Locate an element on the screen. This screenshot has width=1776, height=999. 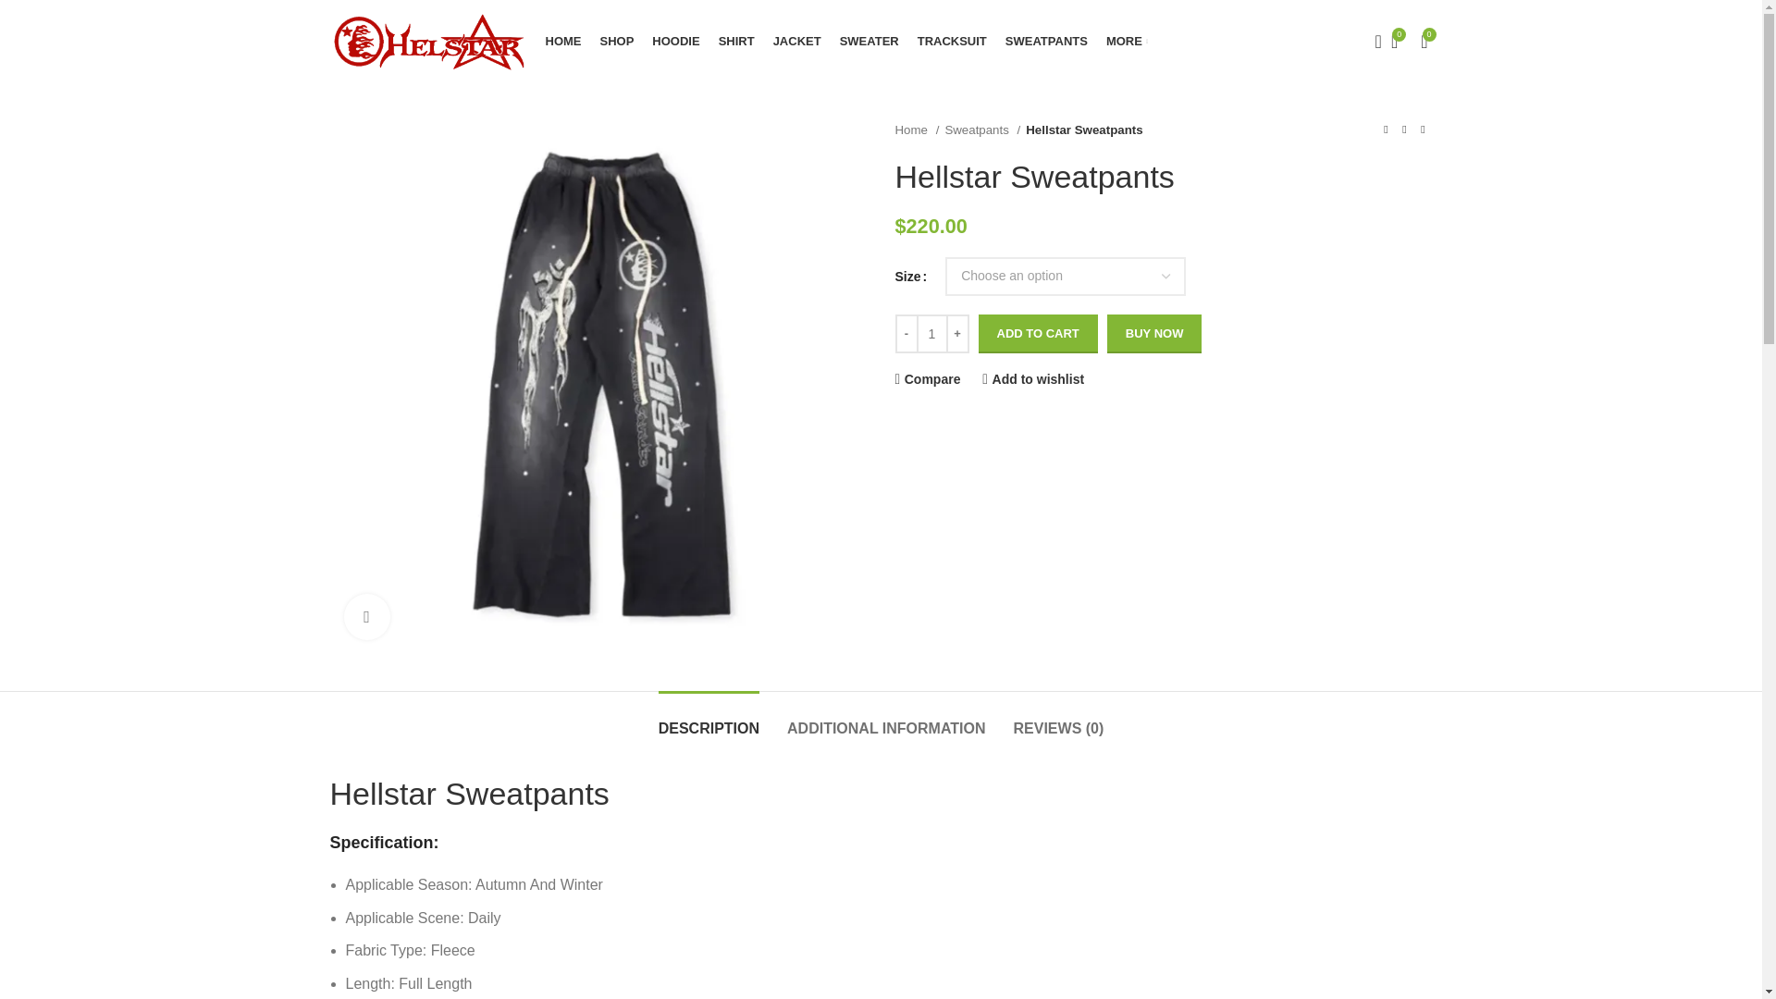
SHOP is located at coordinates (616, 41).